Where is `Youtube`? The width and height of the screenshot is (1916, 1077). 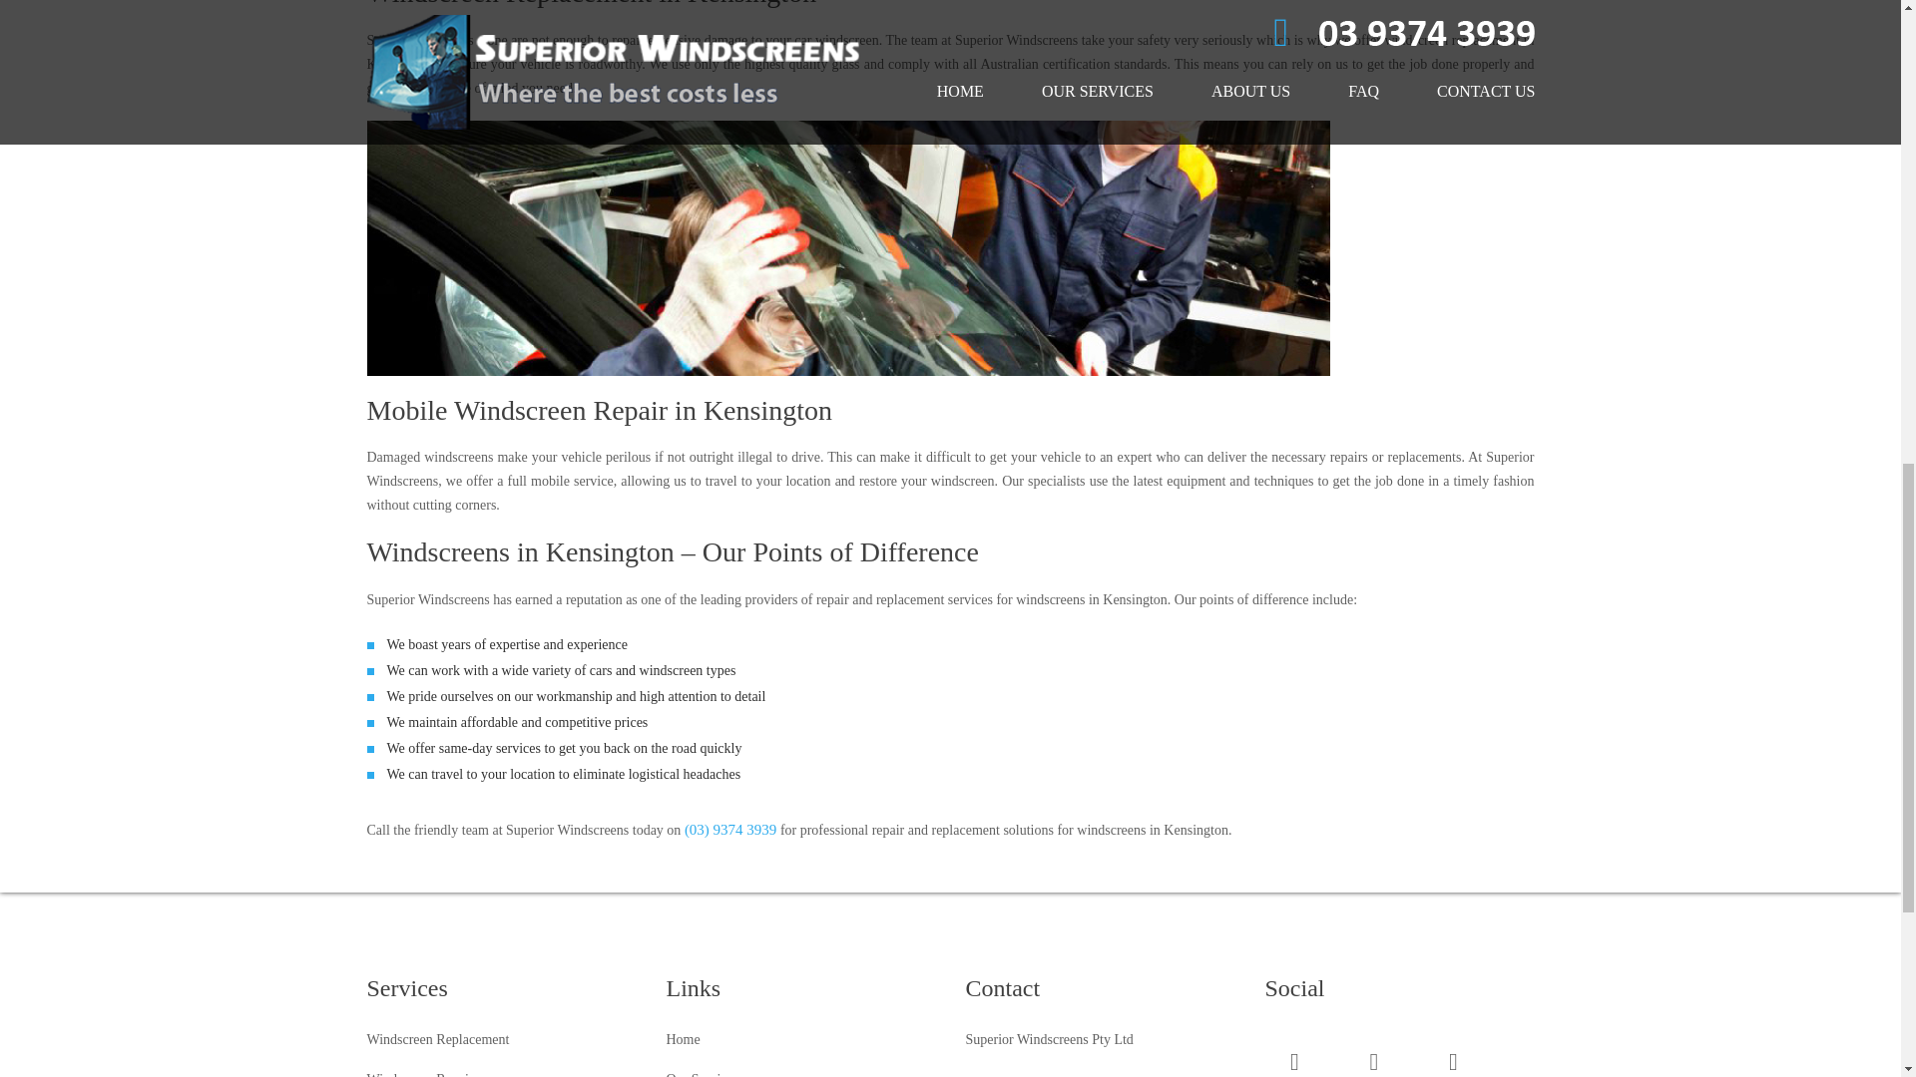 Youtube is located at coordinates (1453, 1065).